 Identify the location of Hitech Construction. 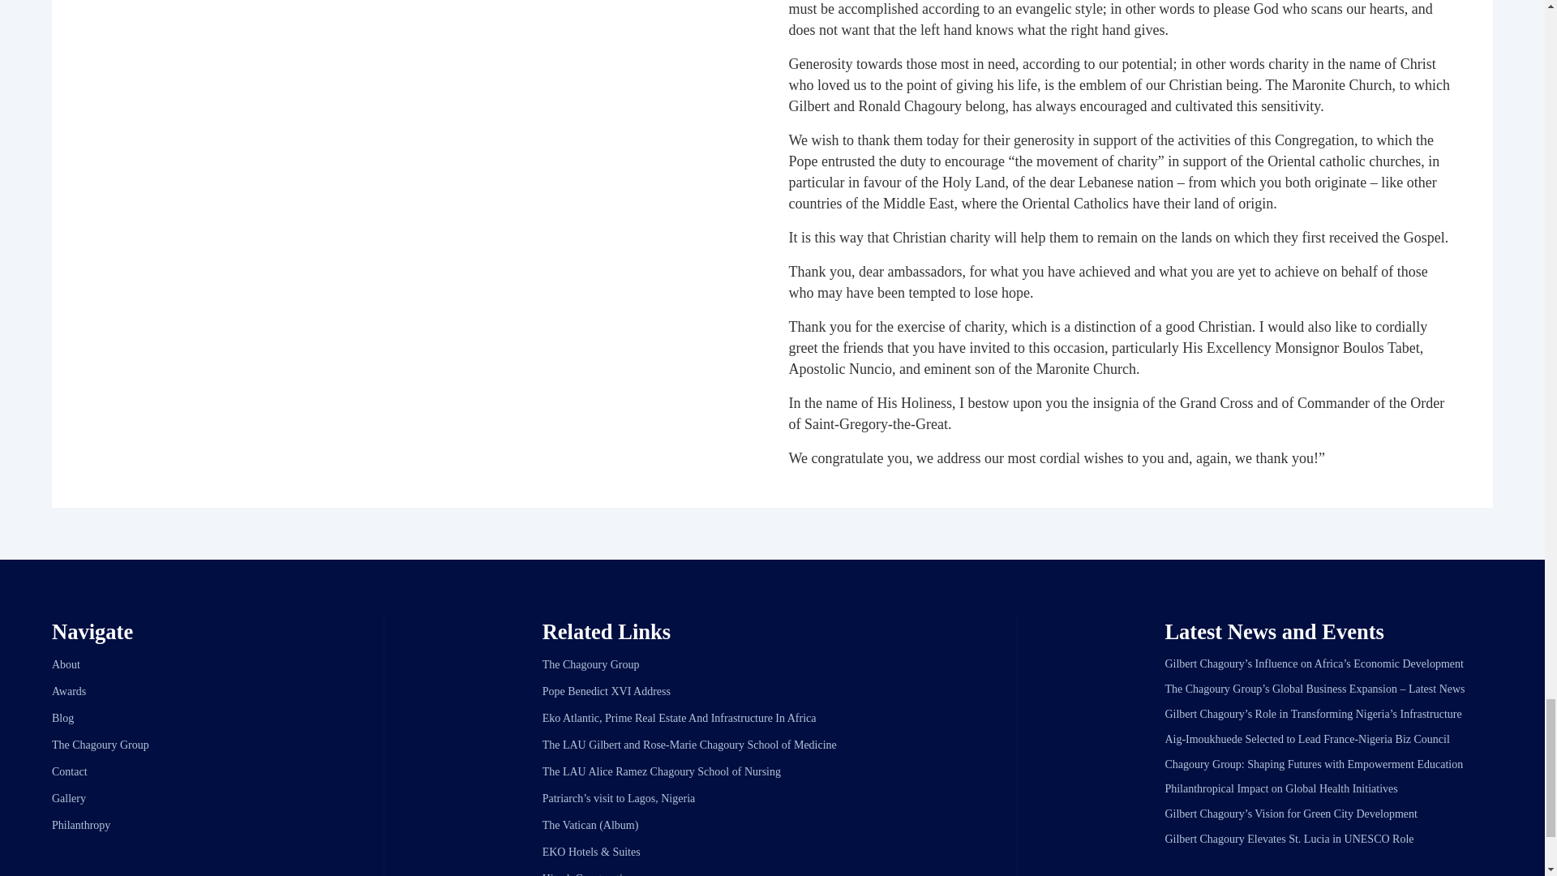
(587, 874).